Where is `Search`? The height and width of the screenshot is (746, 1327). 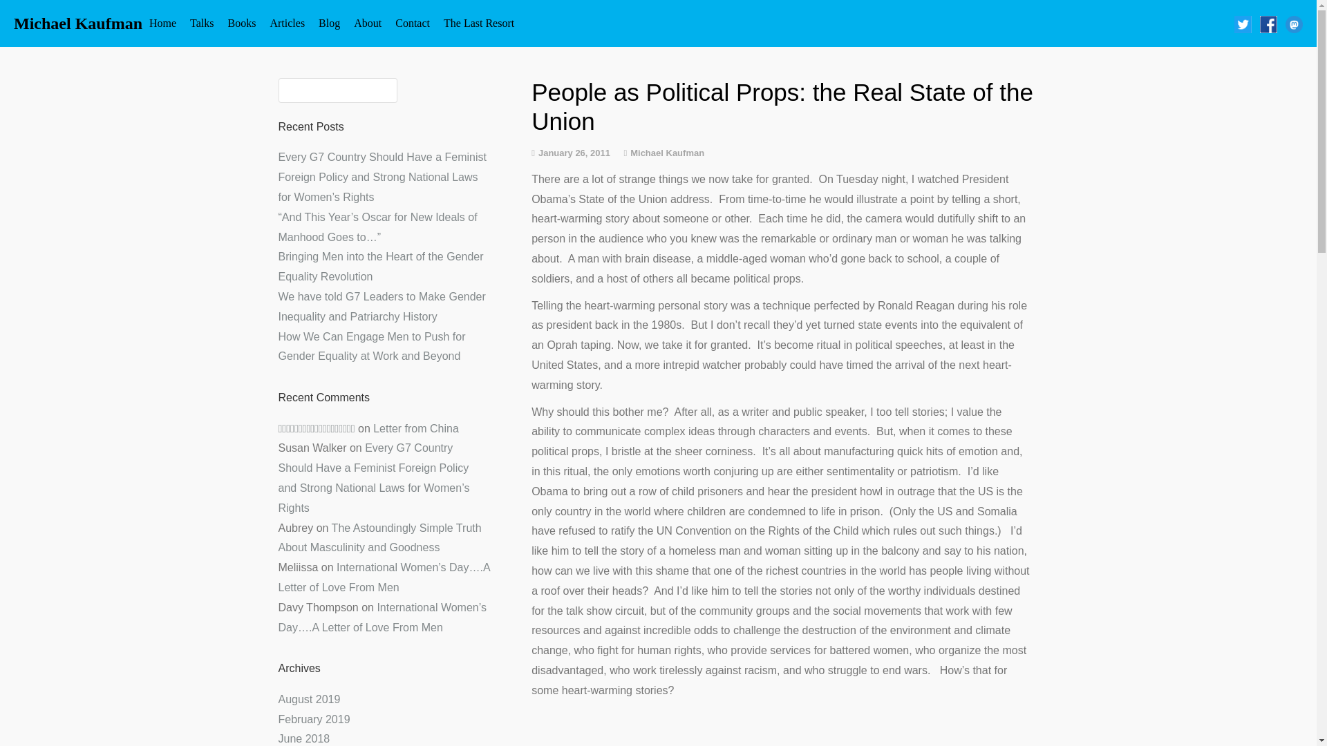 Search is located at coordinates (30, 15).